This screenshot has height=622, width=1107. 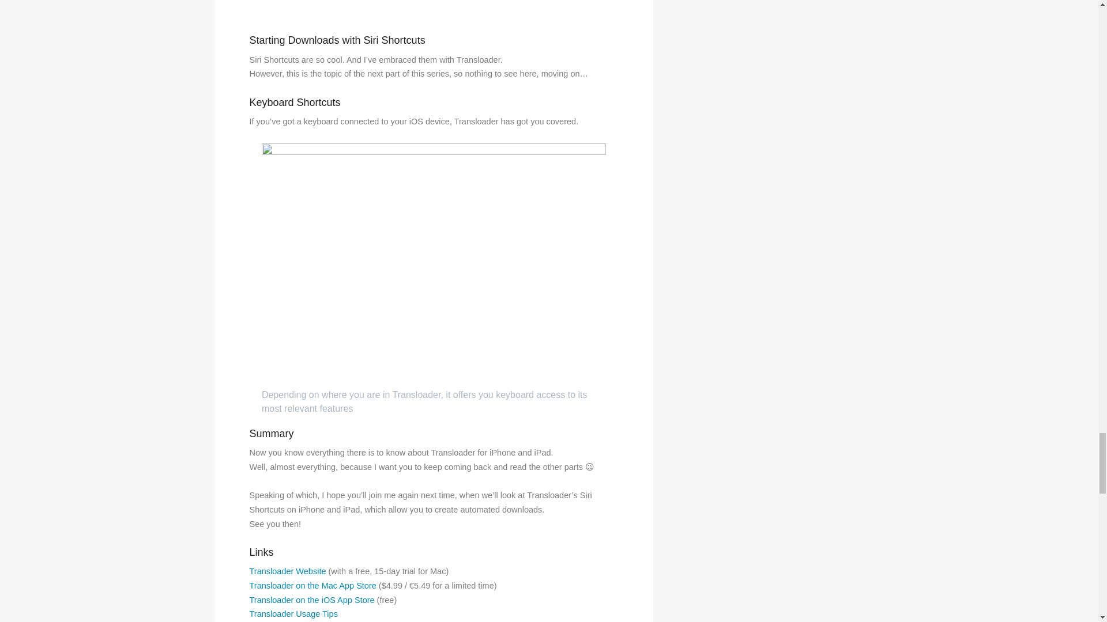 What do you see at coordinates (287, 571) in the screenshot?
I see `Transloader Website` at bounding box center [287, 571].